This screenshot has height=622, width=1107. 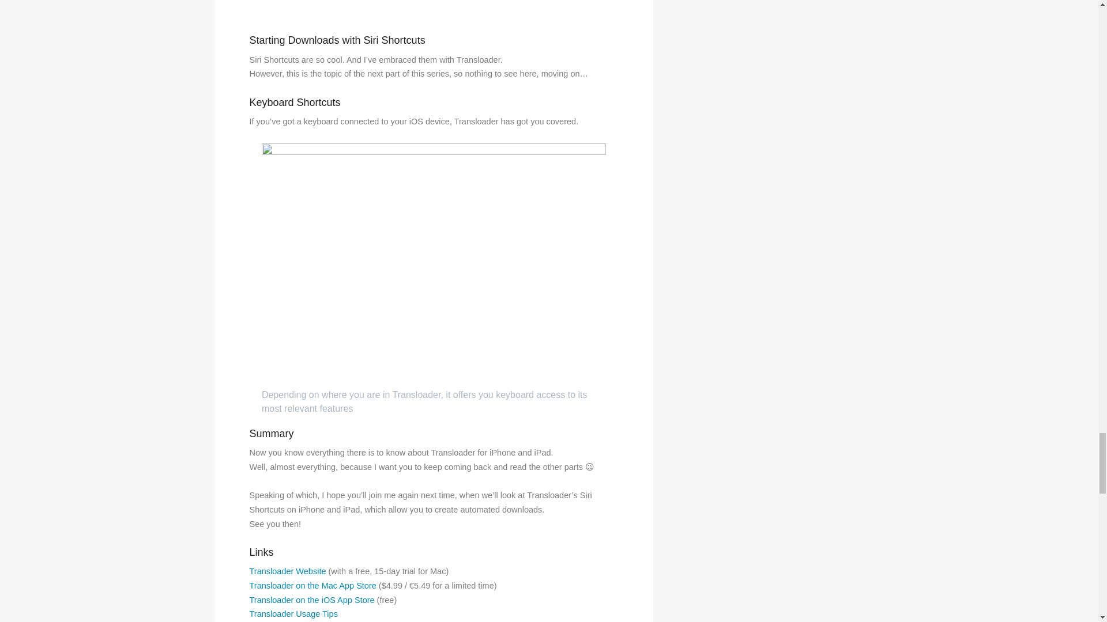 What do you see at coordinates (287, 571) in the screenshot?
I see `Transloader Website` at bounding box center [287, 571].